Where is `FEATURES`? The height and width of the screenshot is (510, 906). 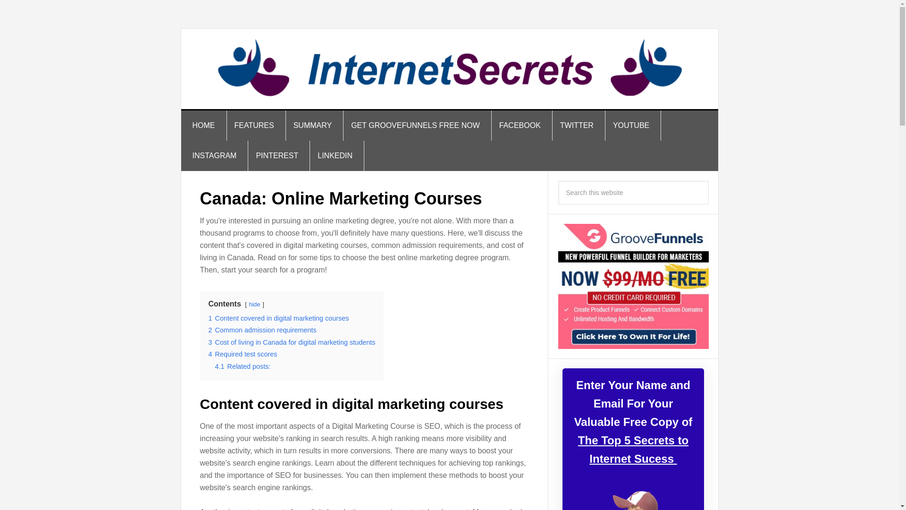
FEATURES is located at coordinates (254, 126).